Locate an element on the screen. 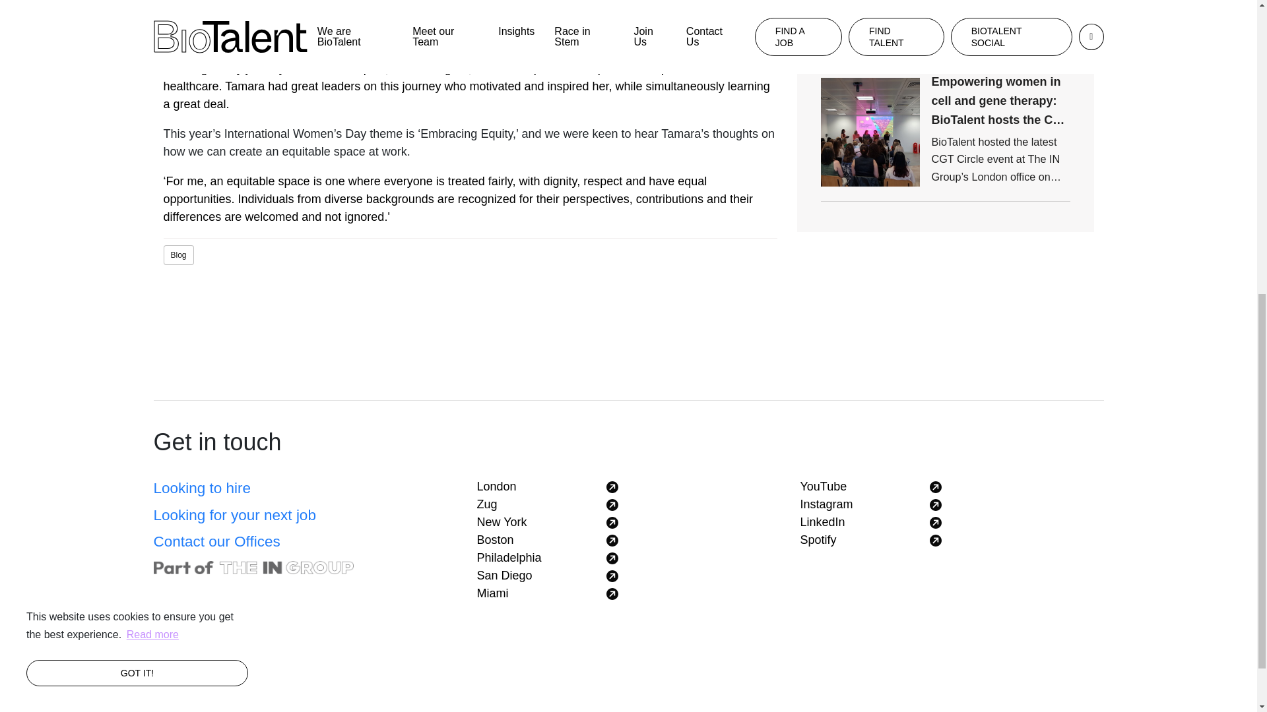 This screenshot has width=1267, height=712. Looking to hire is located at coordinates (202, 488).